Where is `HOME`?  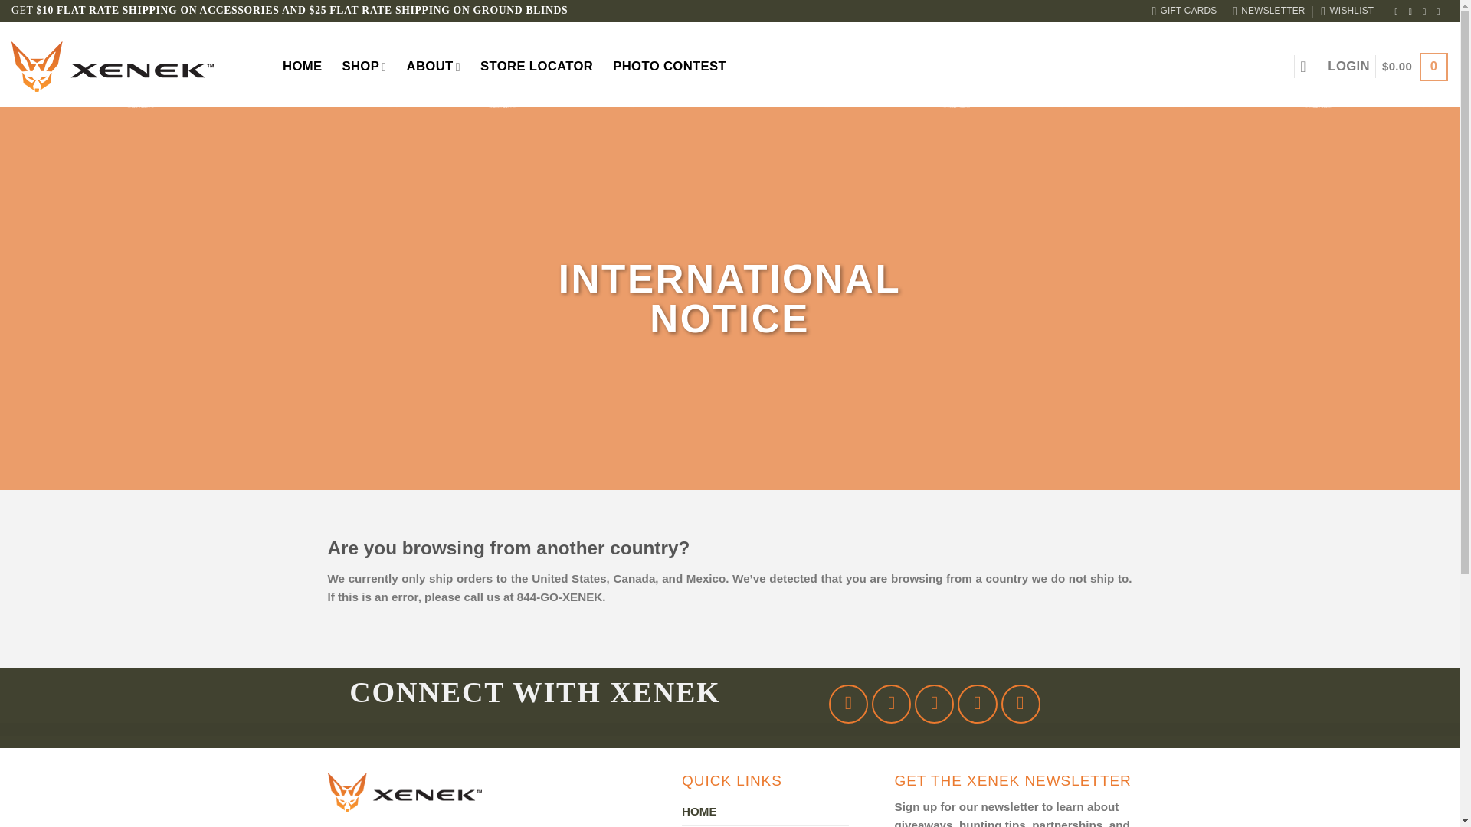
HOME is located at coordinates (699, 812).